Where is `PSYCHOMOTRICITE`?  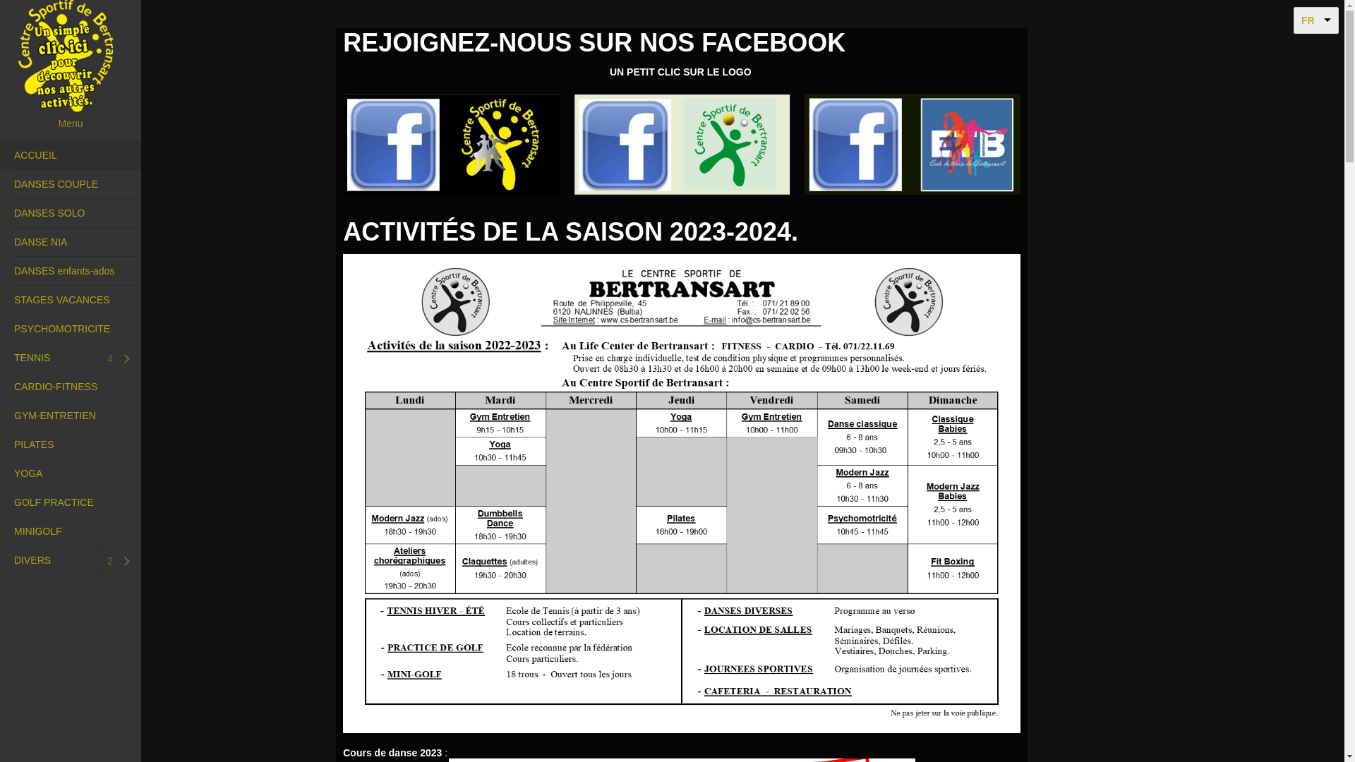
PSYCHOMOTRICITE is located at coordinates (71, 329).